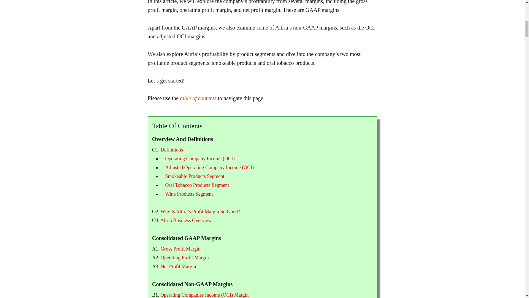 This screenshot has width=529, height=298. I want to click on Definitions, so click(172, 150).